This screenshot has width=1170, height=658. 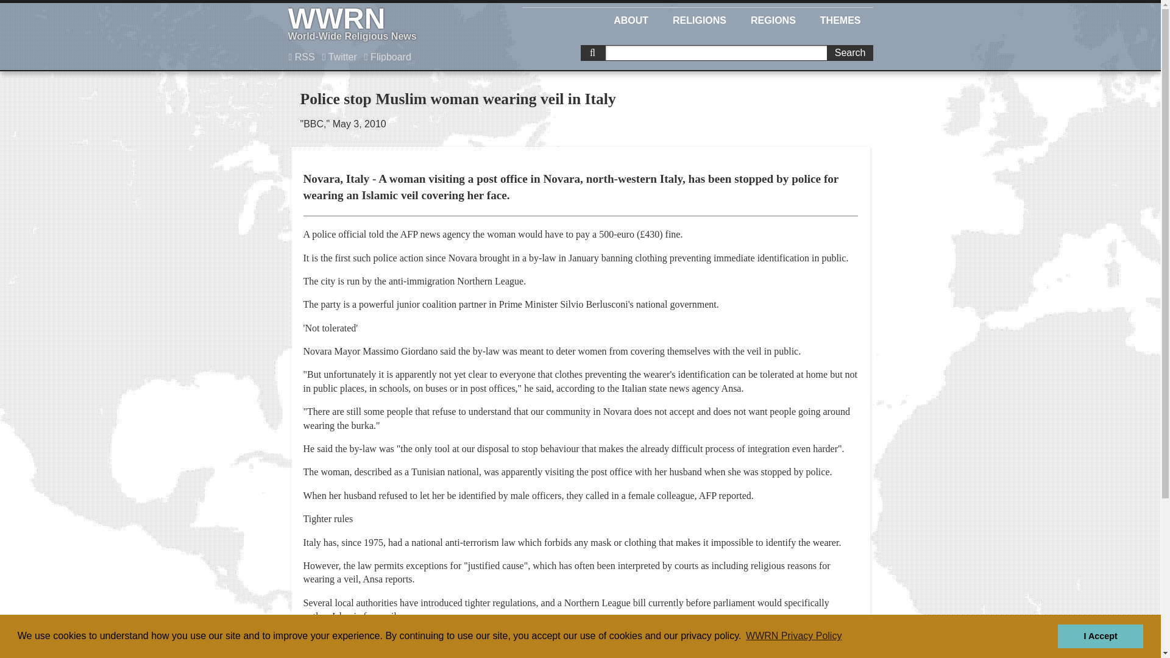 I want to click on ABOUT, so click(x=631, y=18).